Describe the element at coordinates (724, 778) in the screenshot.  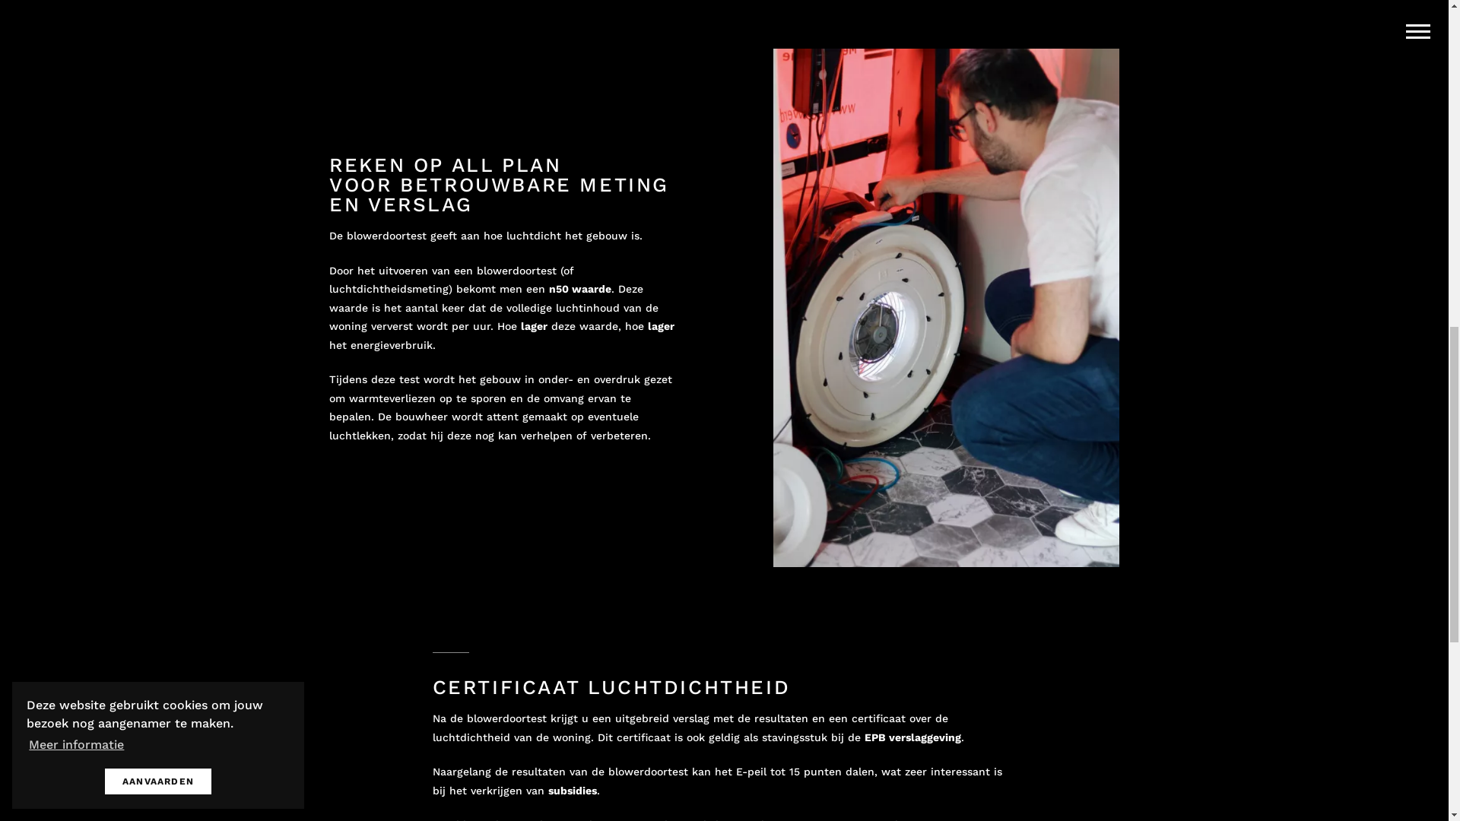
I see `Ga naar content` at that location.